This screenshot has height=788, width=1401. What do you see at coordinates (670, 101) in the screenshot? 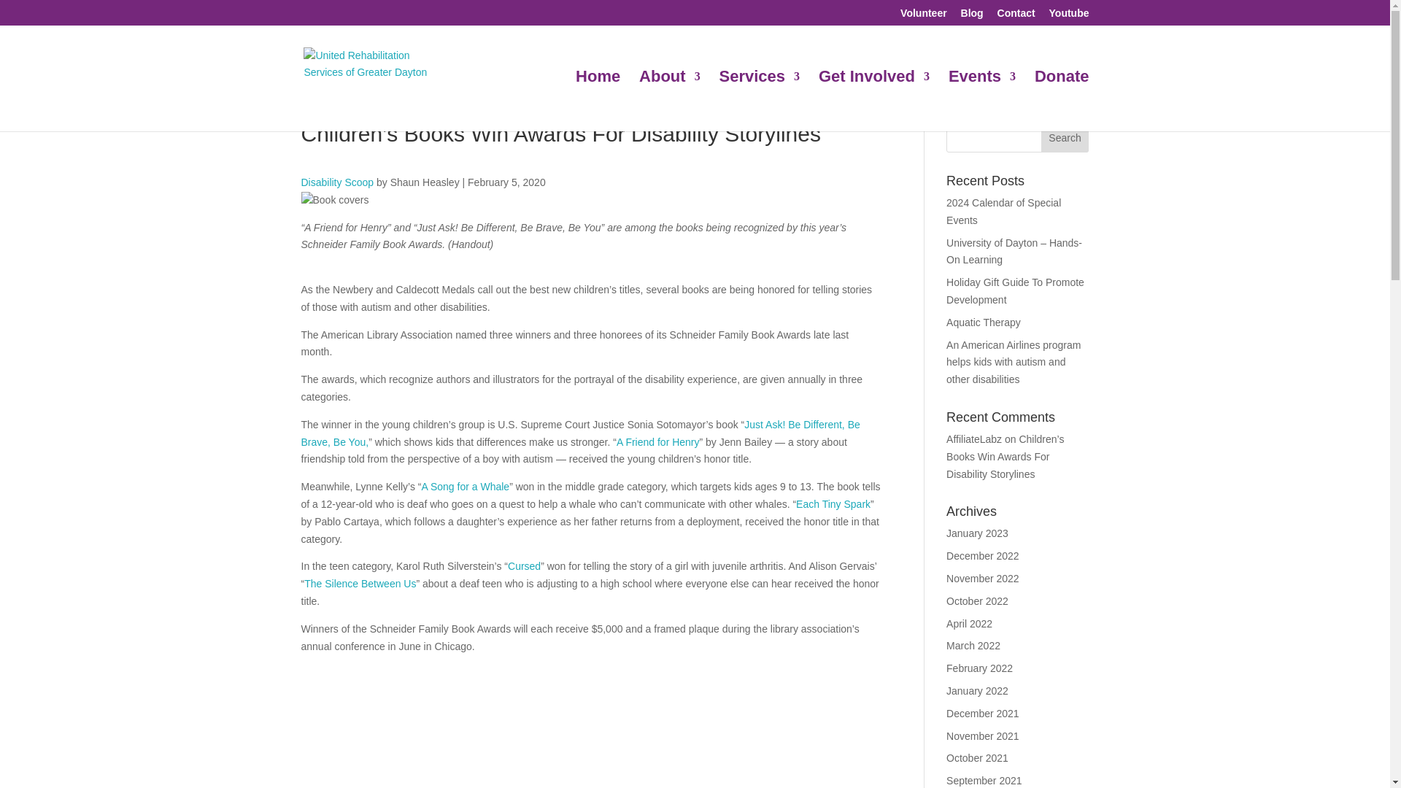
I see `About` at bounding box center [670, 101].